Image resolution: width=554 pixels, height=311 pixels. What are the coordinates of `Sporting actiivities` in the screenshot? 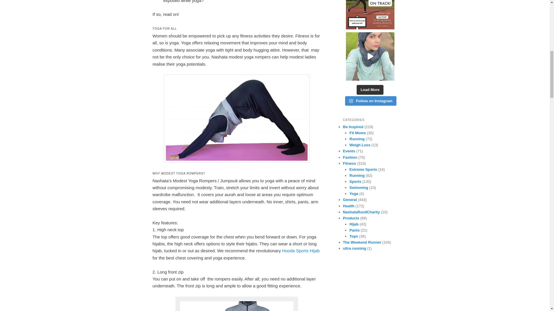 It's located at (355, 181).